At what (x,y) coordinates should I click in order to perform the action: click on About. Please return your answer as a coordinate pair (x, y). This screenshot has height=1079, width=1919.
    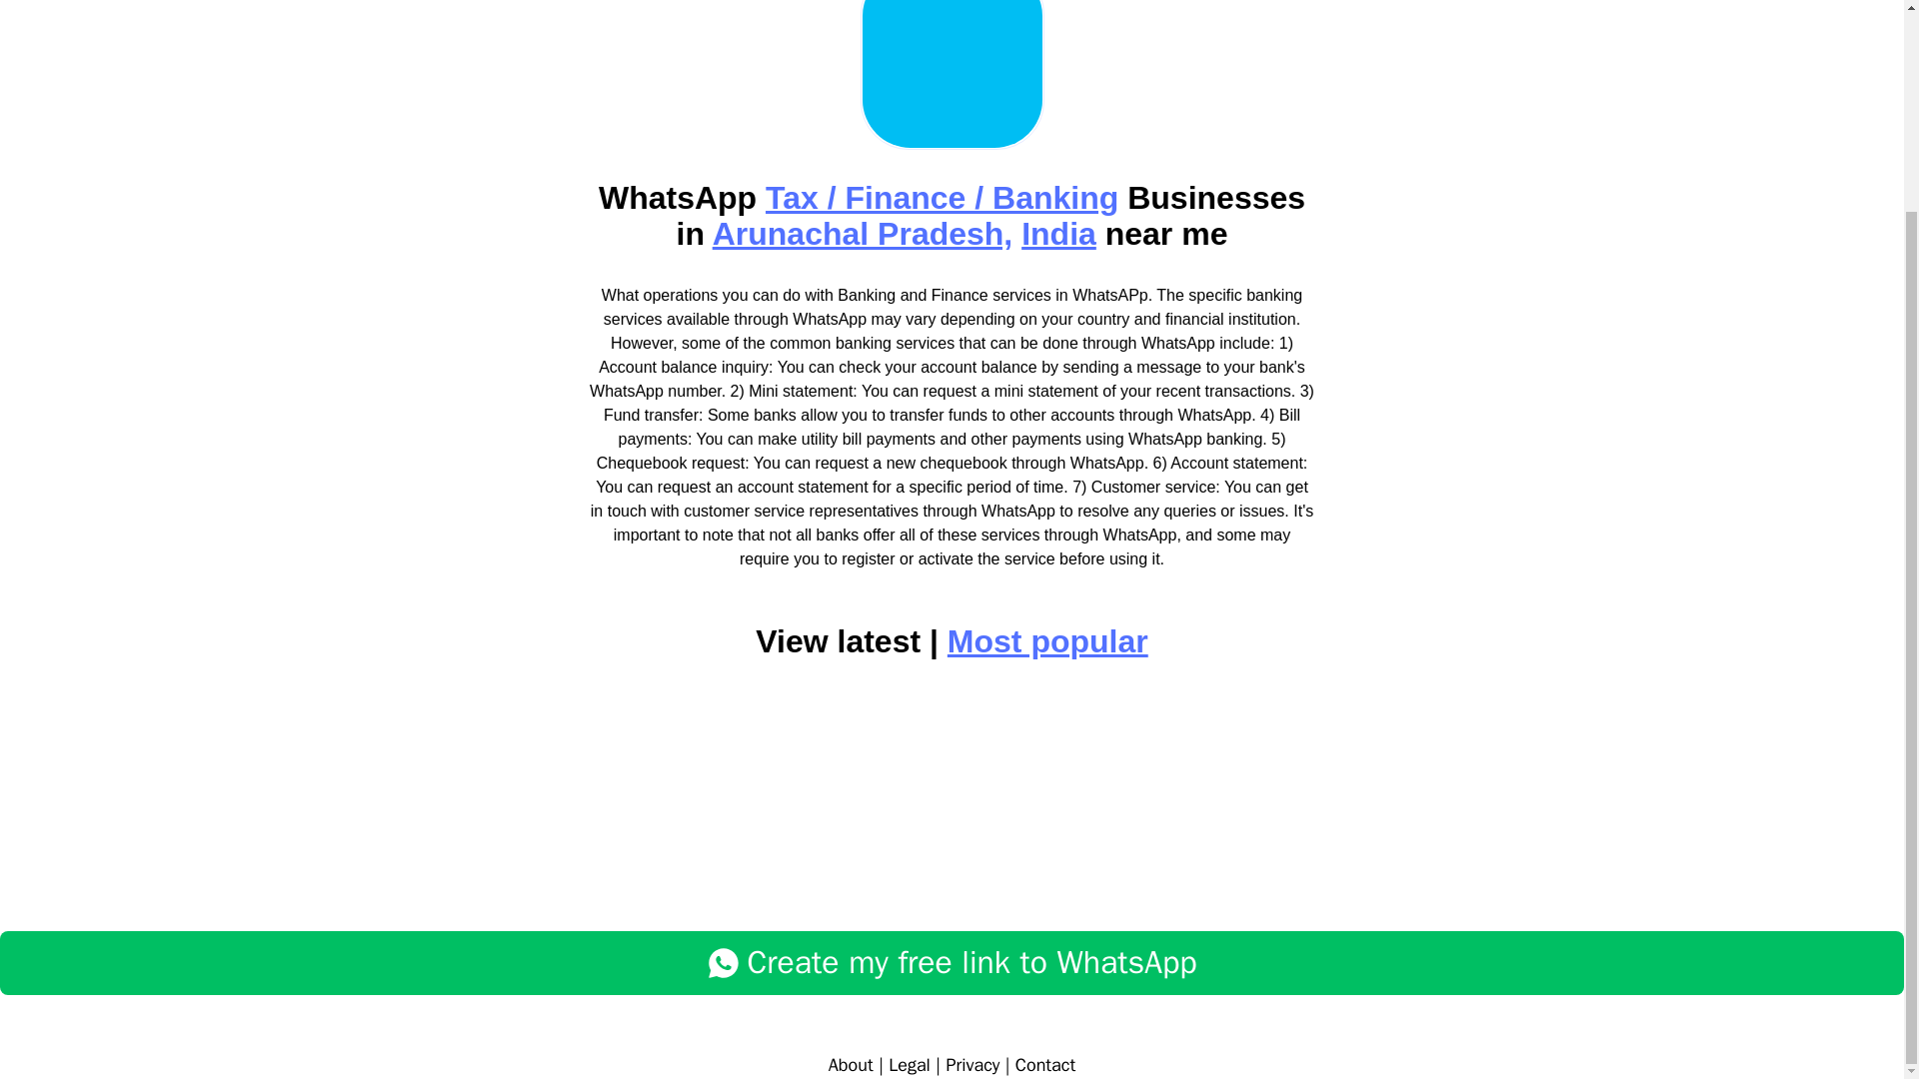
    Looking at the image, I should click on (851, 1065).